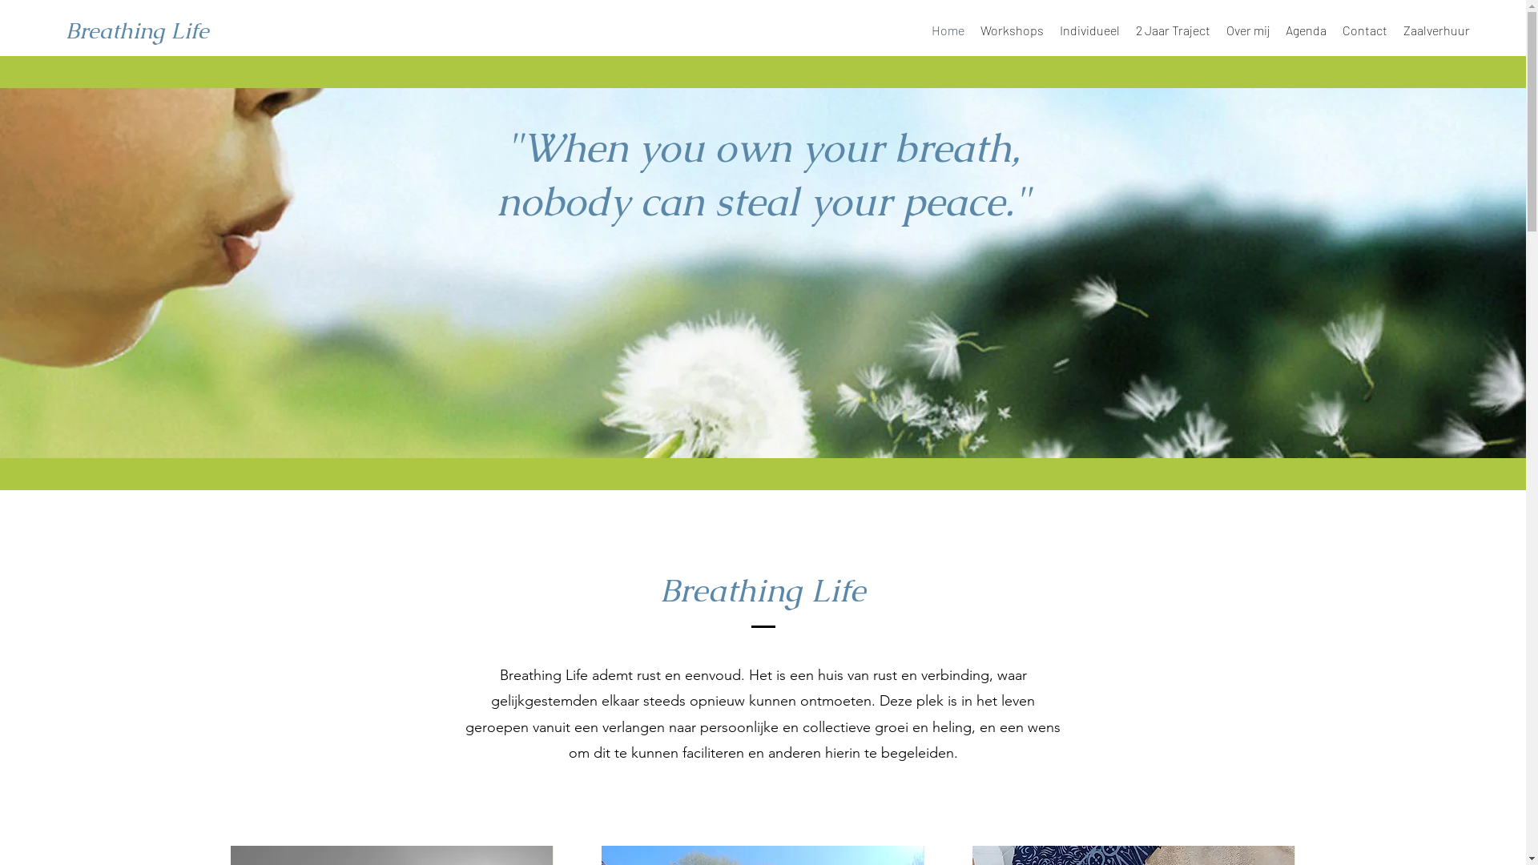  Describe the element at coordinates (1173, 30) in the screenshot. I see `2 Jaar Traject` at that location.